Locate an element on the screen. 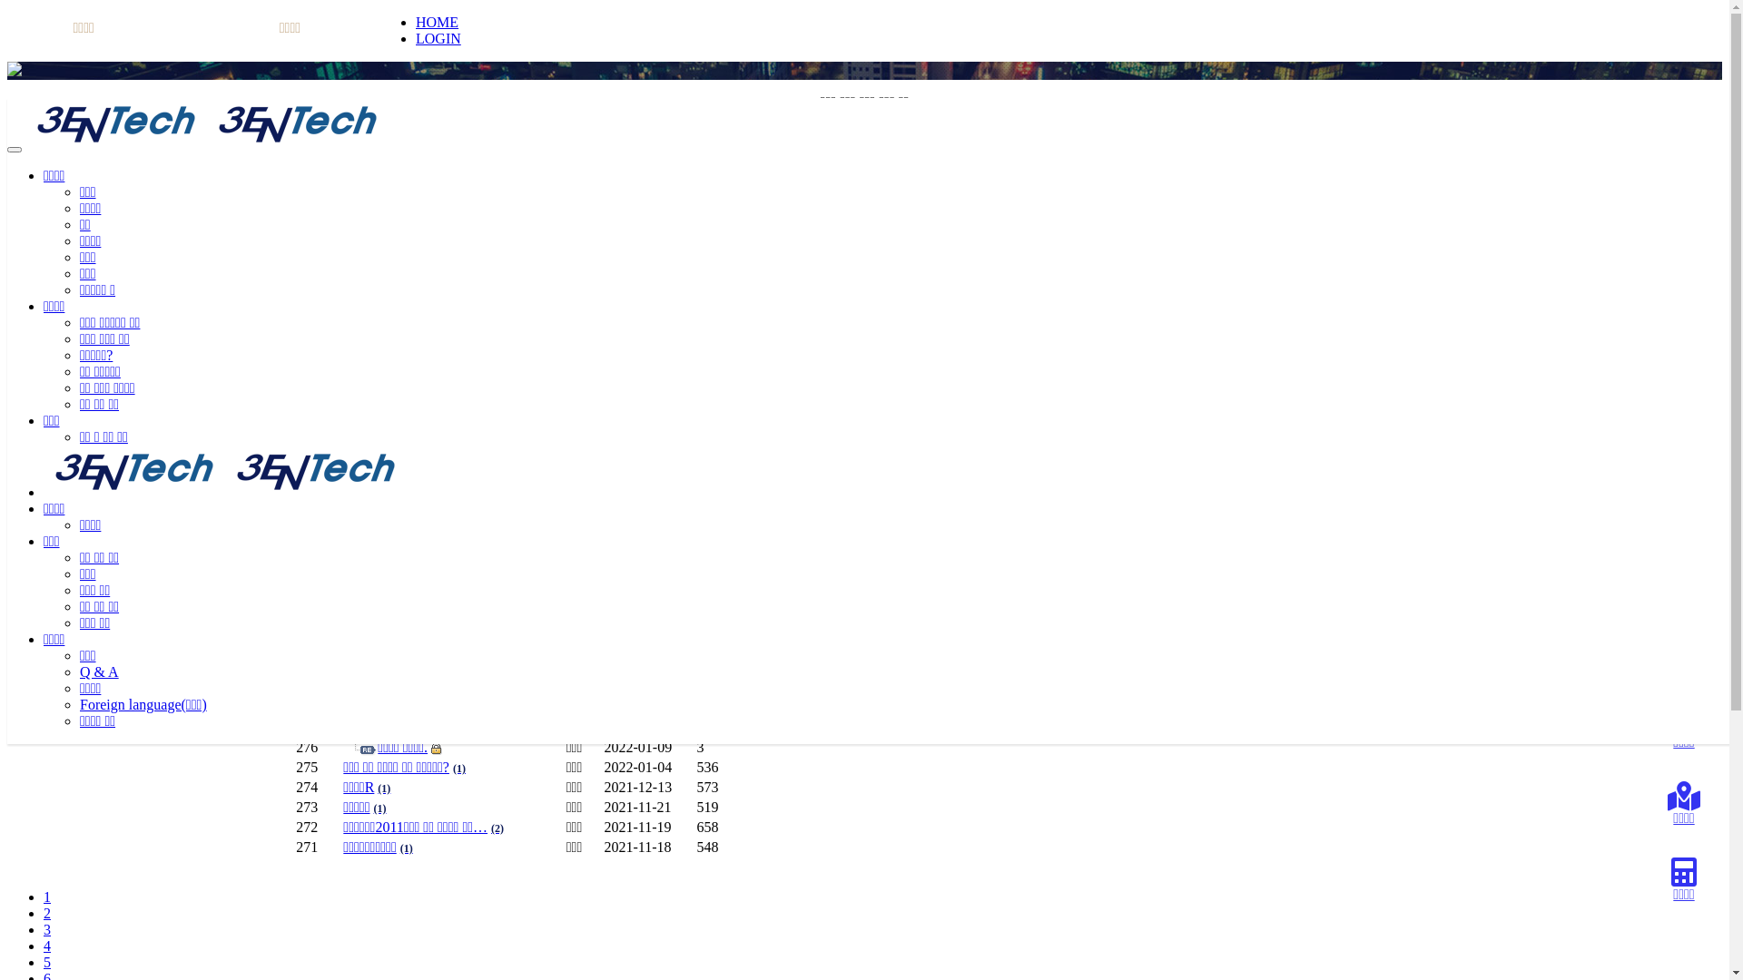  (1) is located at coordinates (383, 448).